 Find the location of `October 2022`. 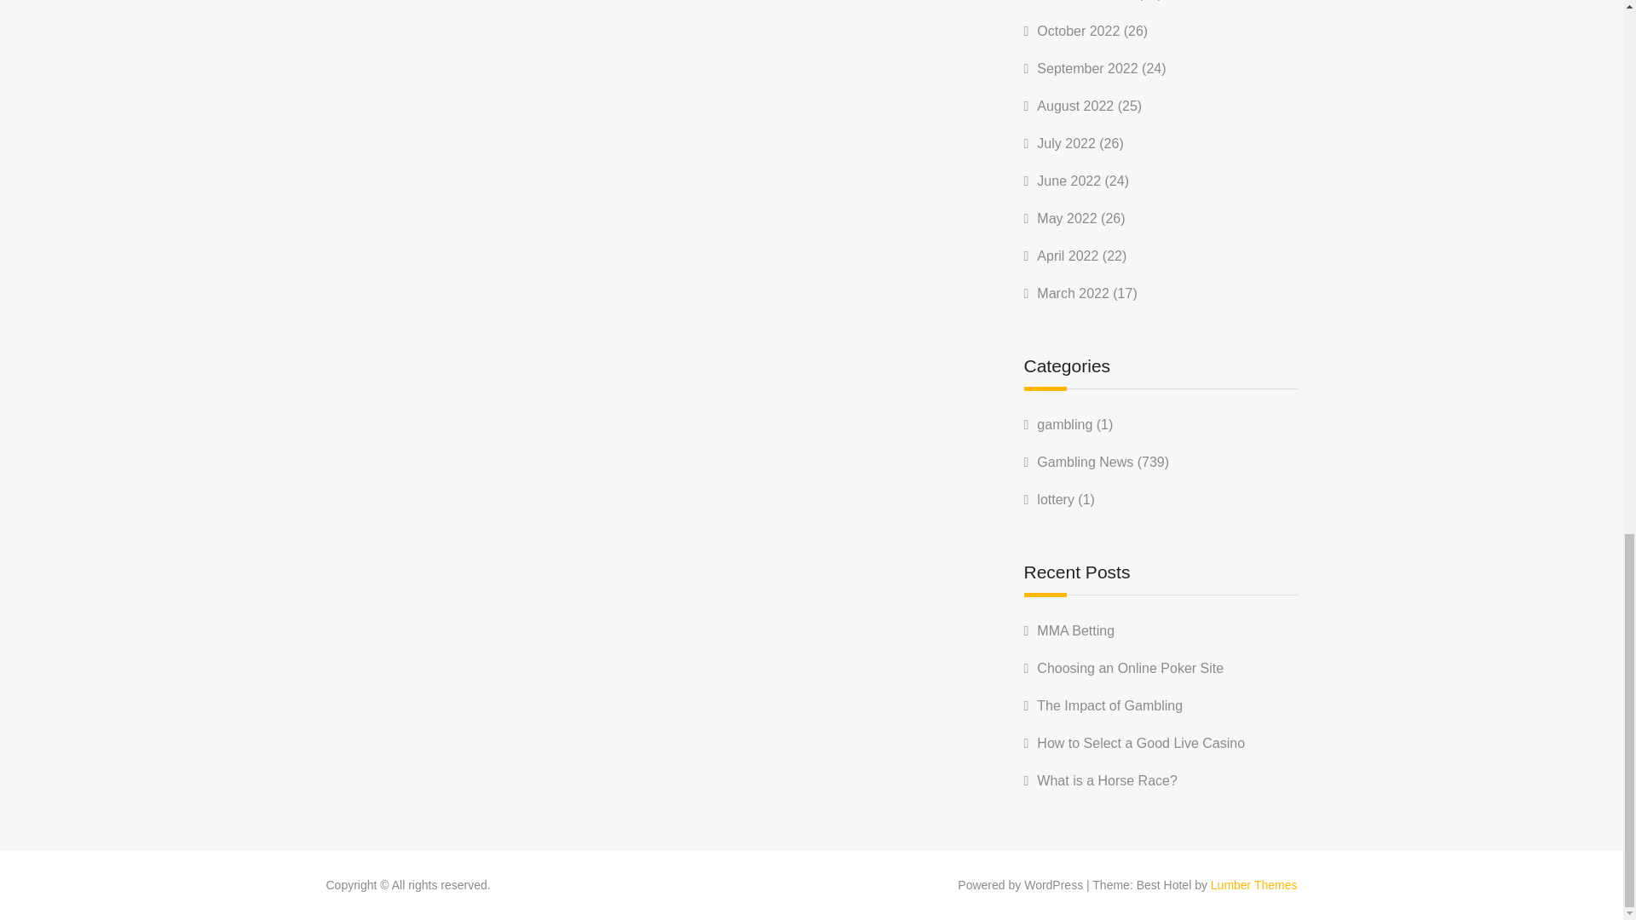

October 2022 is located at coordinates (1078, 31).